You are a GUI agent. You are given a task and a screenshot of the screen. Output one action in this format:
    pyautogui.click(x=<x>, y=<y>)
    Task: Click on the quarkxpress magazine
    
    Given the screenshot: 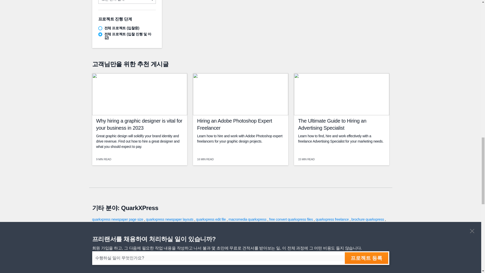 What is the action you would take?
    pyautogui.click(x=327, y=224)
    